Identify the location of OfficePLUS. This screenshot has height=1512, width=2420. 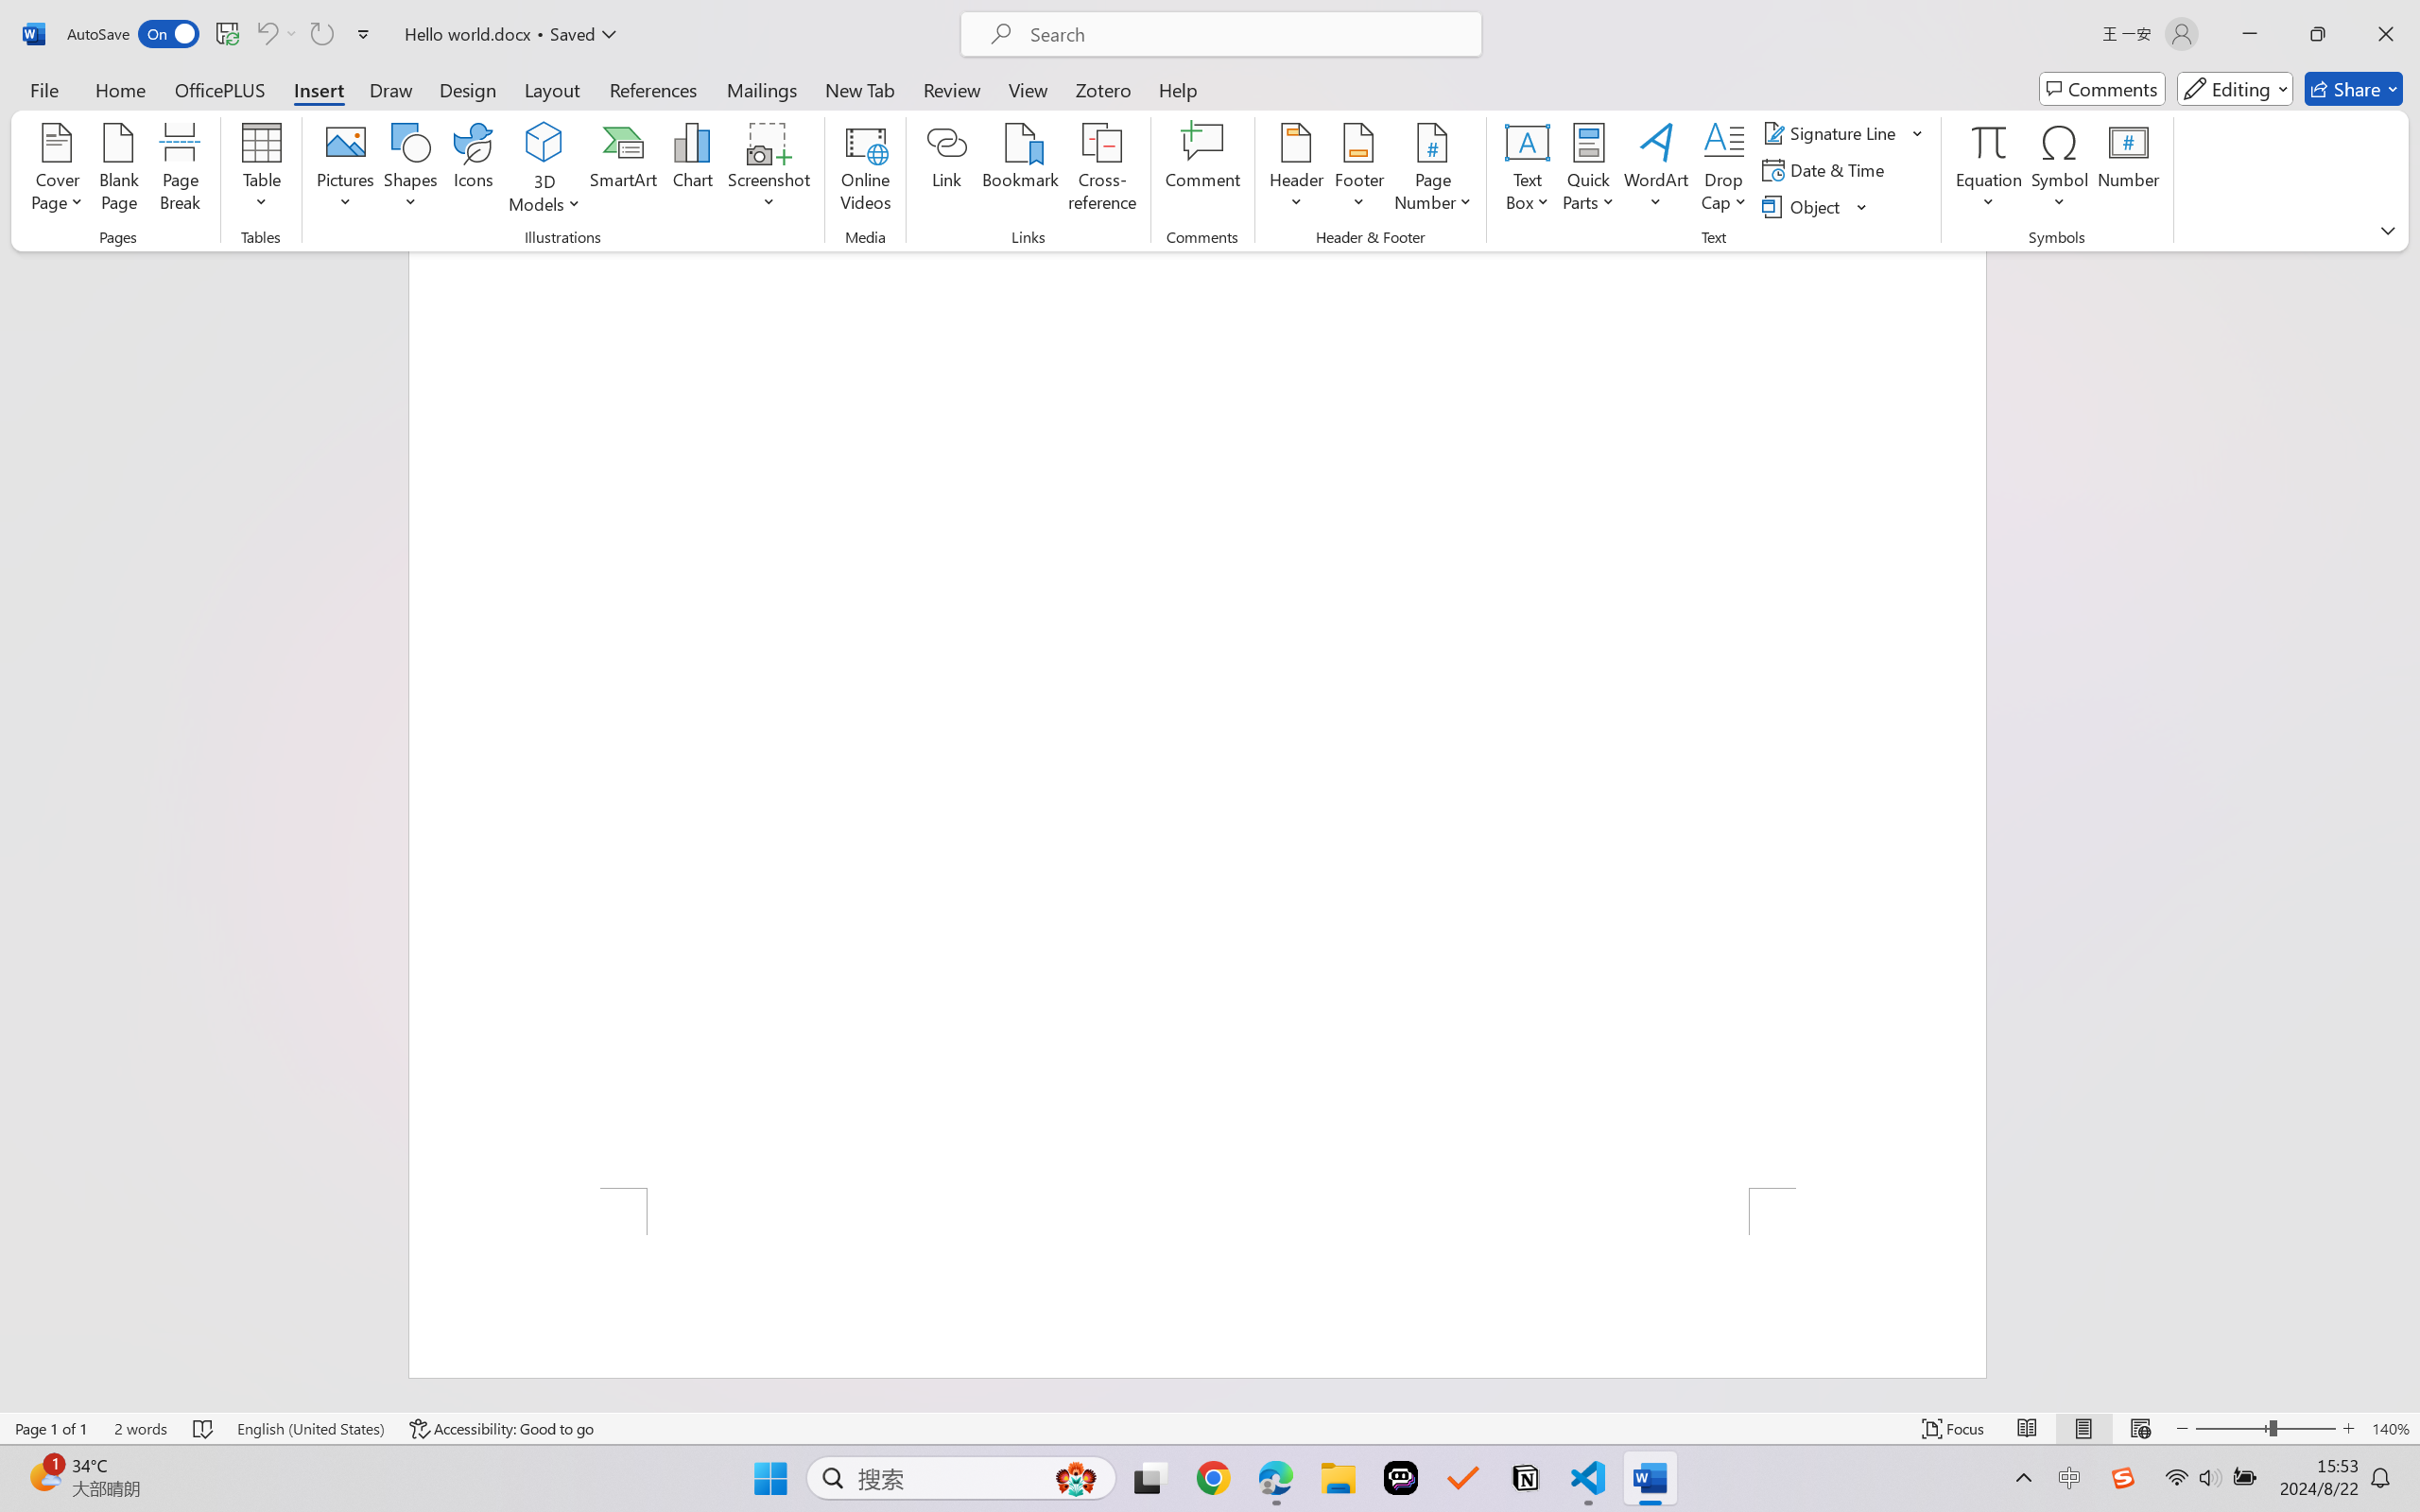
(219, 89).